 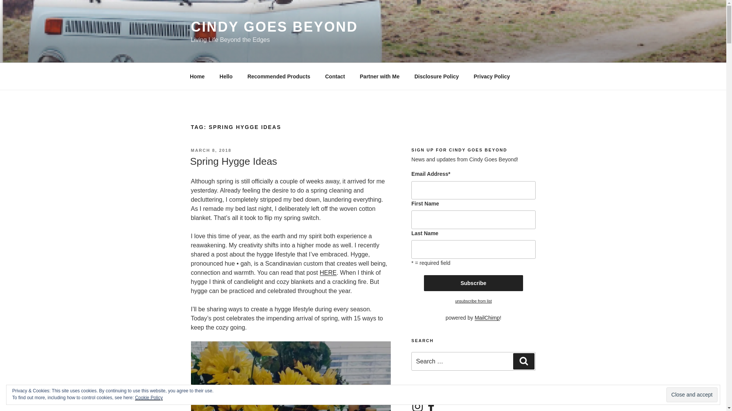 I want to click on Hello, so click(x=226, y=76).